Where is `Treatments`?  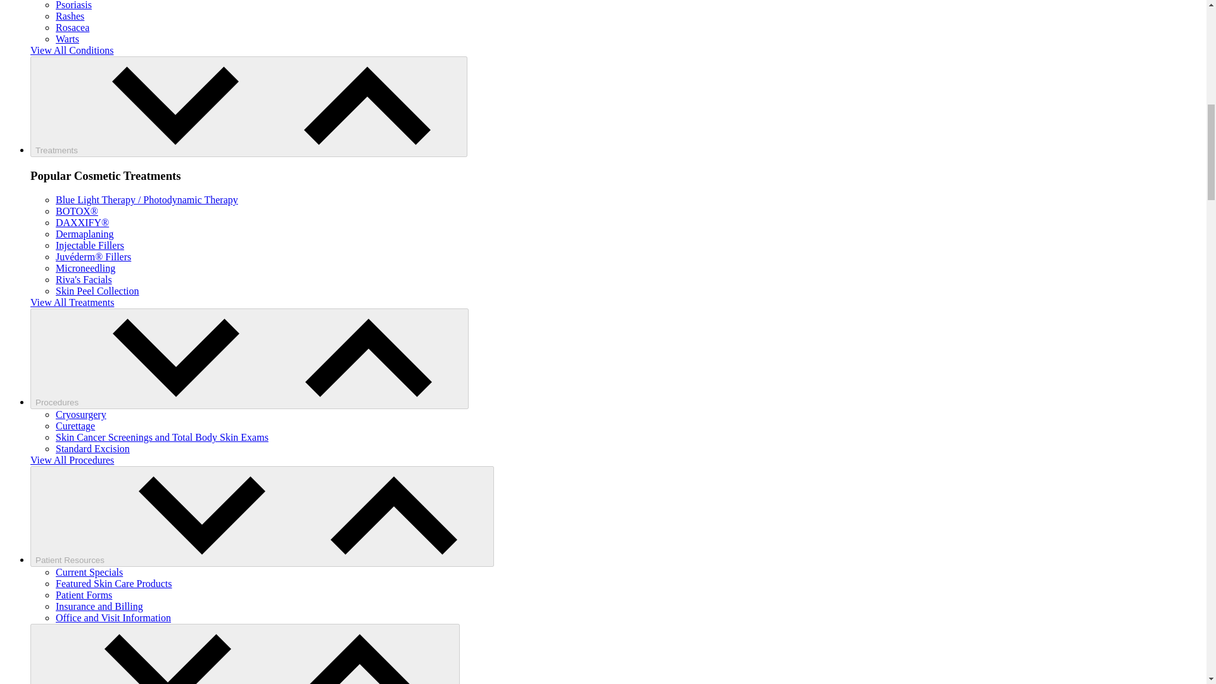 Treatments is located at coordinates (248, 106).